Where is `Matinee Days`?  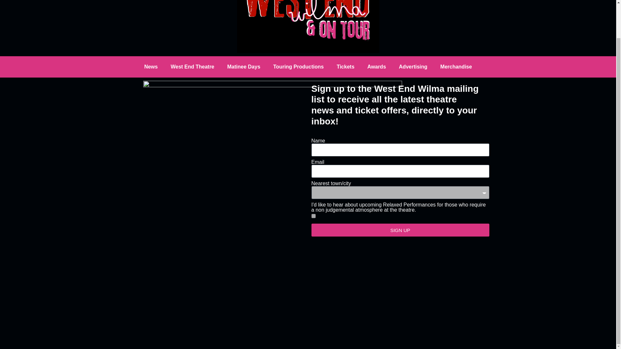 Matinee Days is located at coordinates (244, 67).